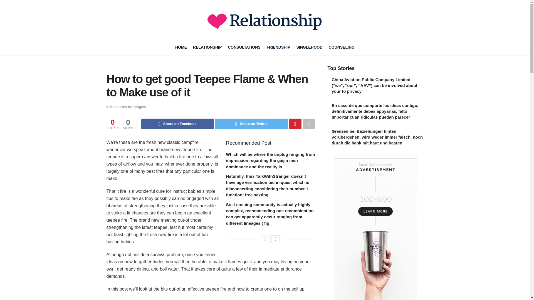 The width and height of the screenshot is (534, 300). Describe the element at coordinates (177, 124) in the screenshot. I see `Share on Facebook` at that location.